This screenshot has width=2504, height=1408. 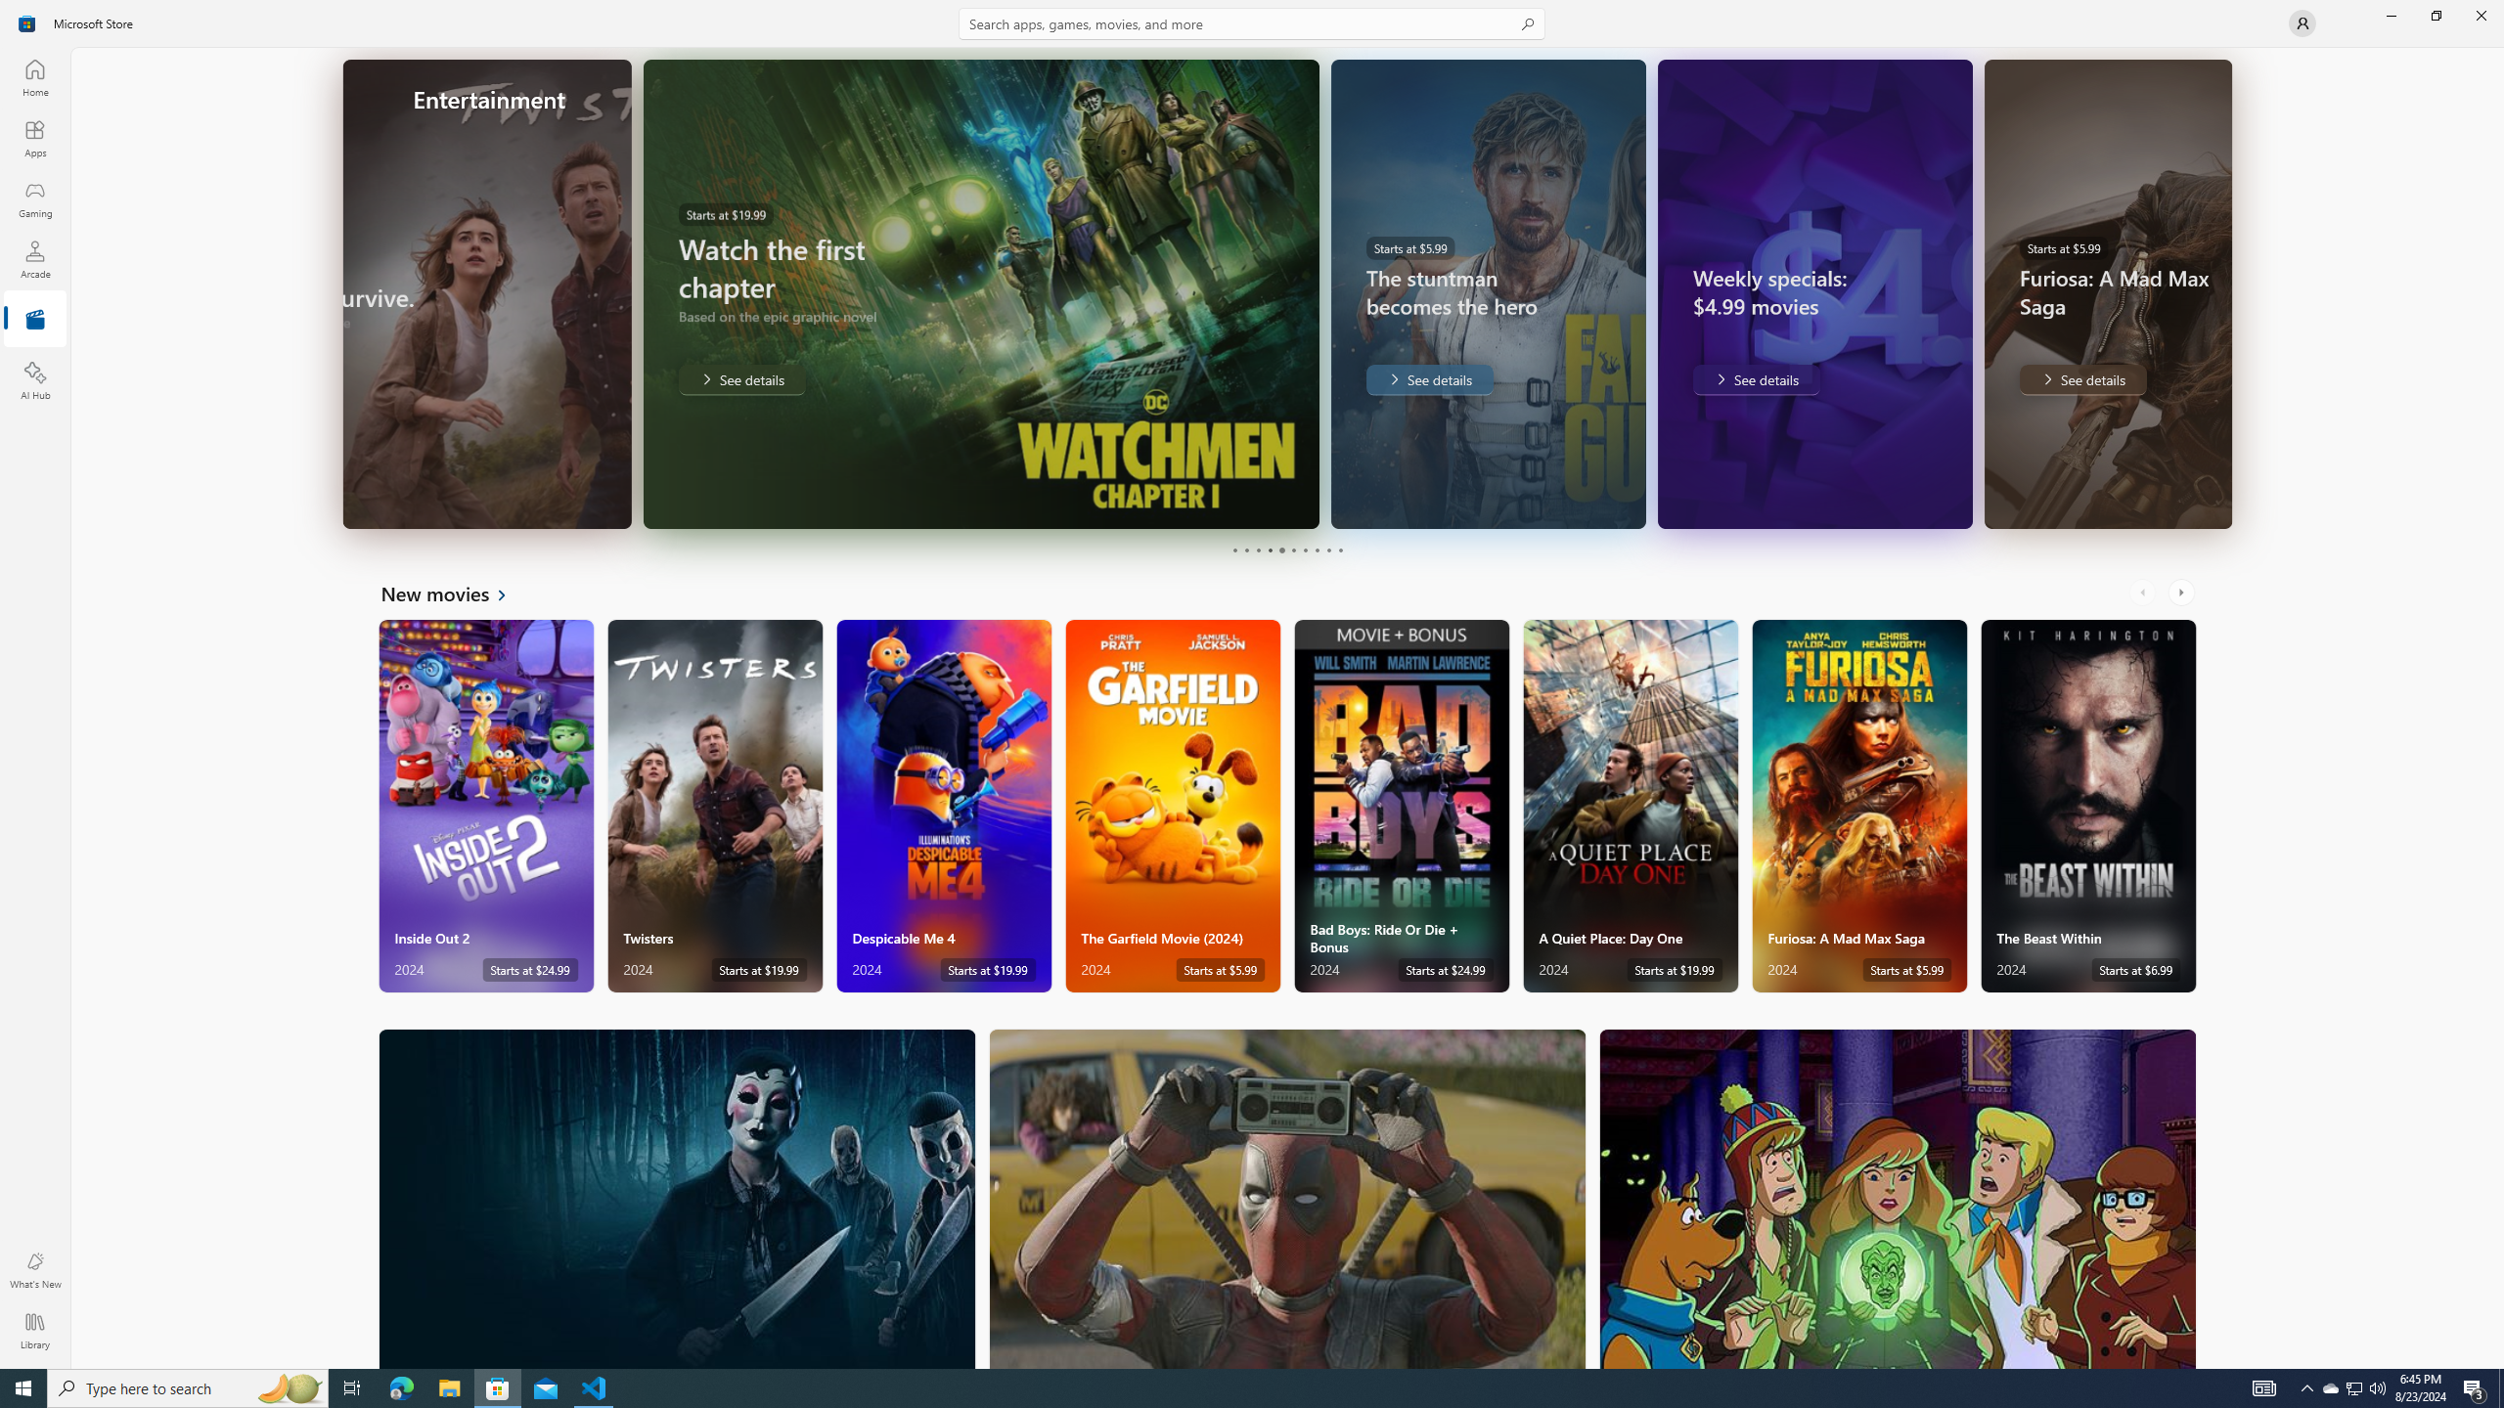 What do you see at coordinates (35, 380) in the screenshot?
I see `AI Hub` at bounding box center [35, 380].